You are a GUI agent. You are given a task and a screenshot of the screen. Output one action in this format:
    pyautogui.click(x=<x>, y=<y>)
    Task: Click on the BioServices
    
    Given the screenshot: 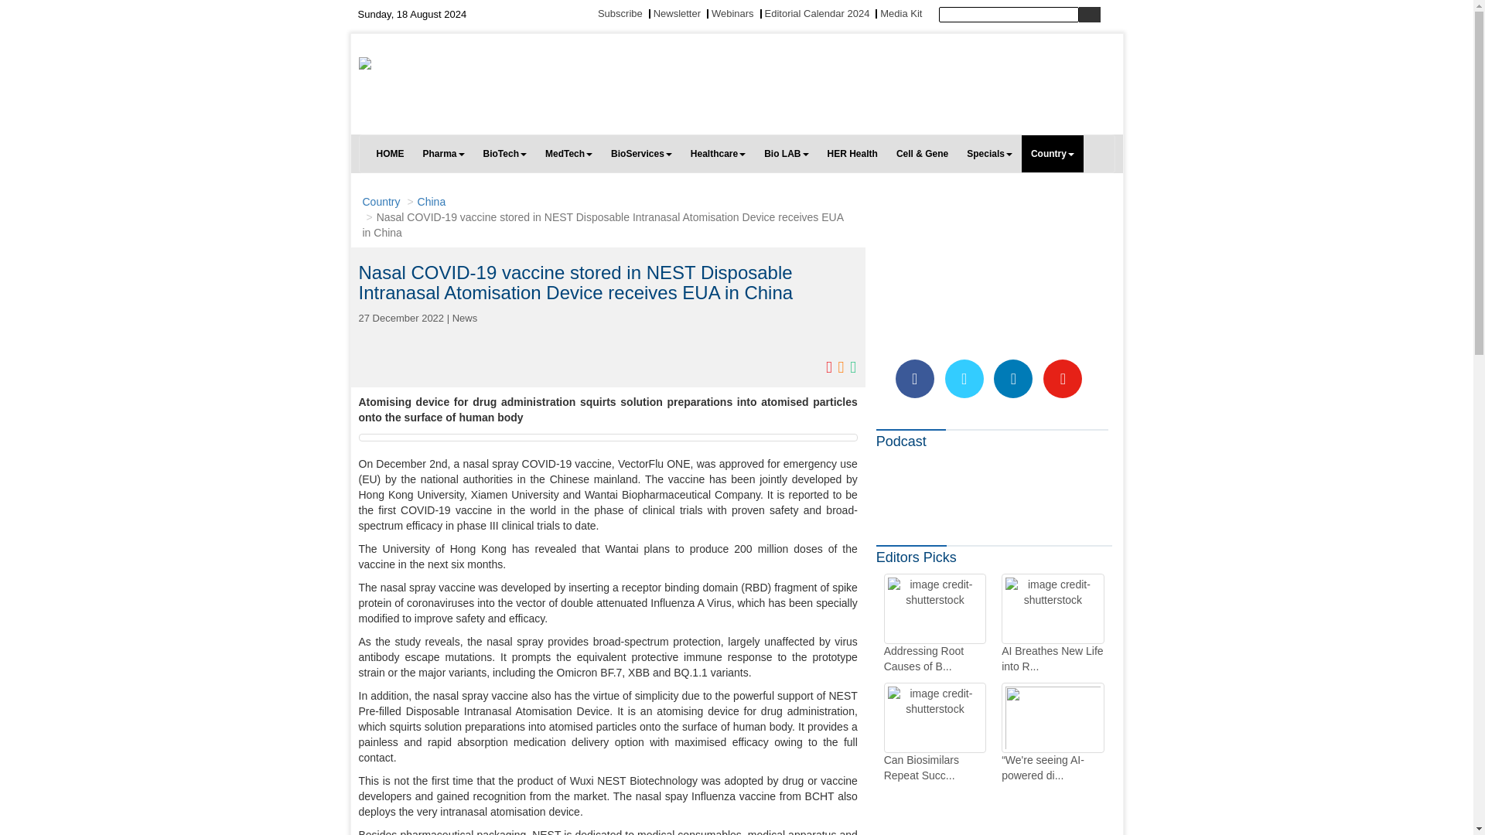 What is the action you would take?
    pyautogui.click(x=641, y=153)
    